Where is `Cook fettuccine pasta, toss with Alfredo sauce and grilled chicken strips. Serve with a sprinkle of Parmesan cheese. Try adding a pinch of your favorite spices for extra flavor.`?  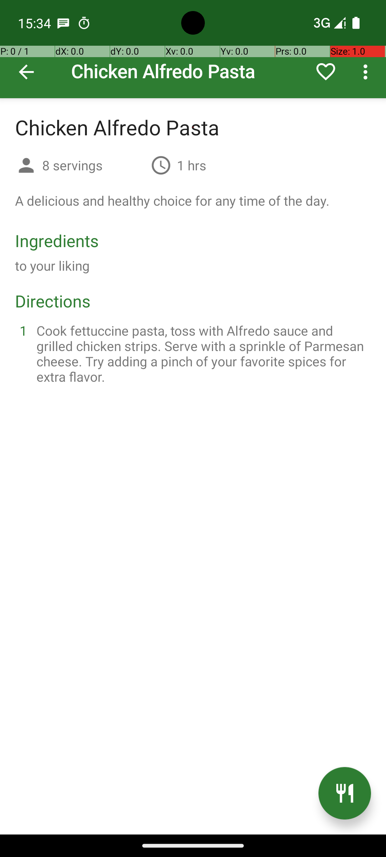 Cook fettuccine pasta, toss with Alfredo sauce and grilled chicken strips. Serve with a sprinkle of Parmesan cheese. Try adding a pinch of your favorite spices for extra flavor. is located at coordinates (202, 354).